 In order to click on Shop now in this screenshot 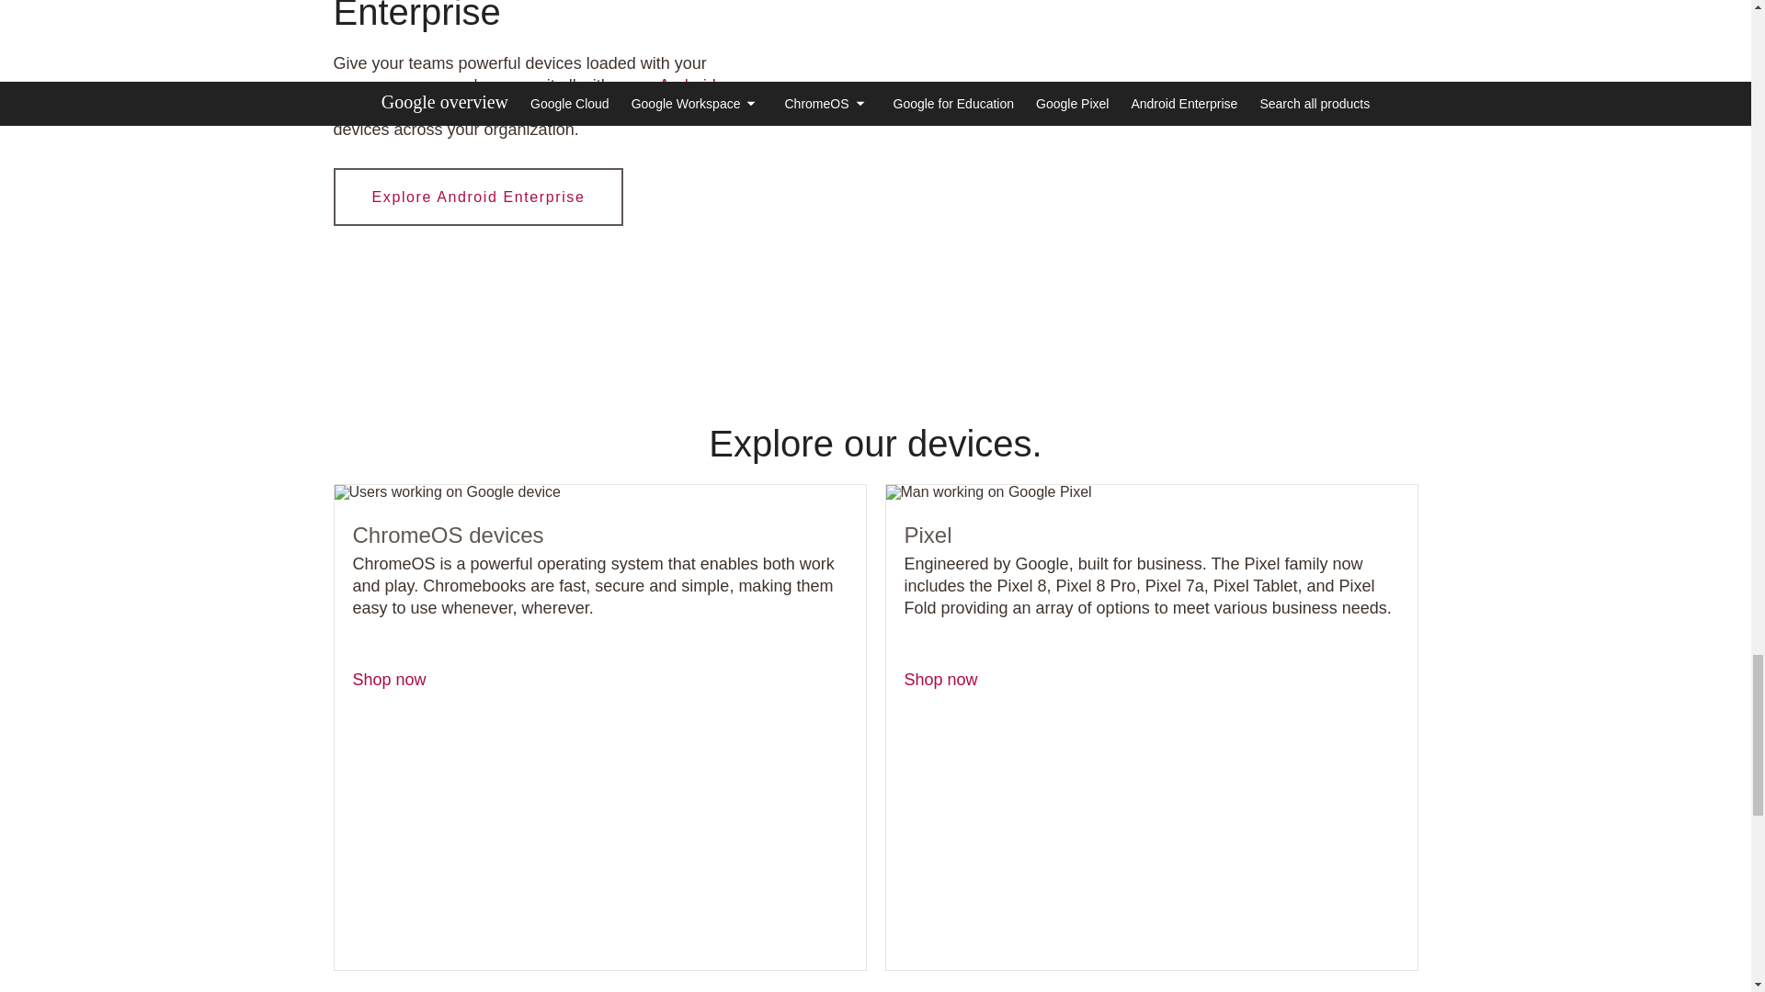, I will do `click(390, 680)`.